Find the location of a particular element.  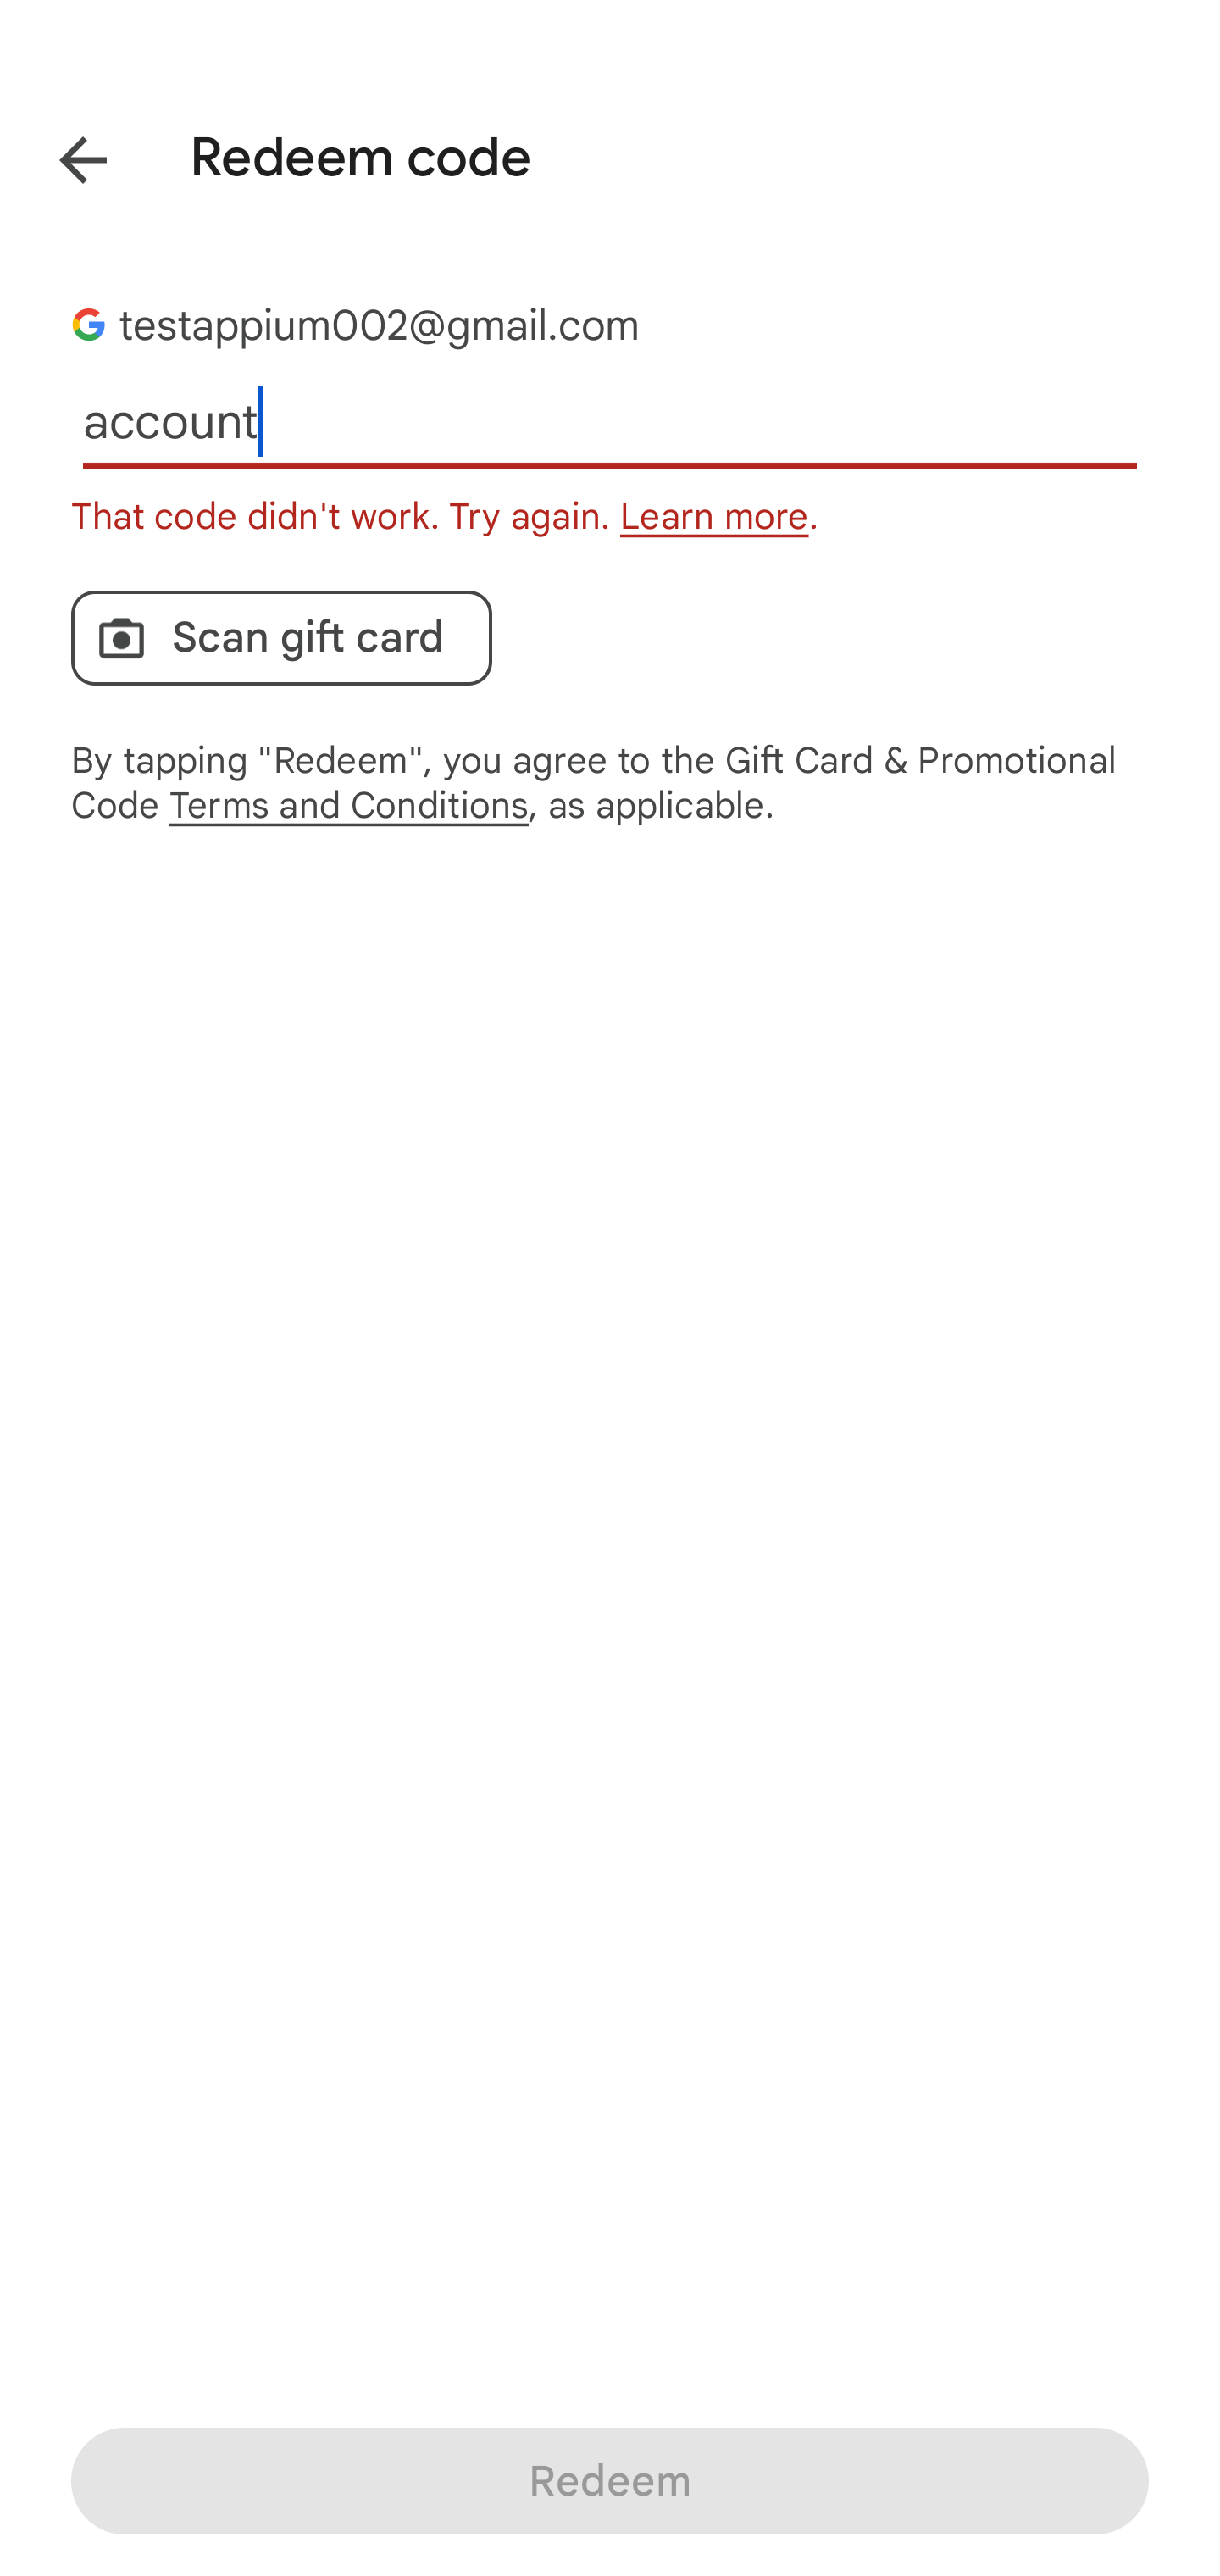

Scan gift card is located at coordinates (281, 637).